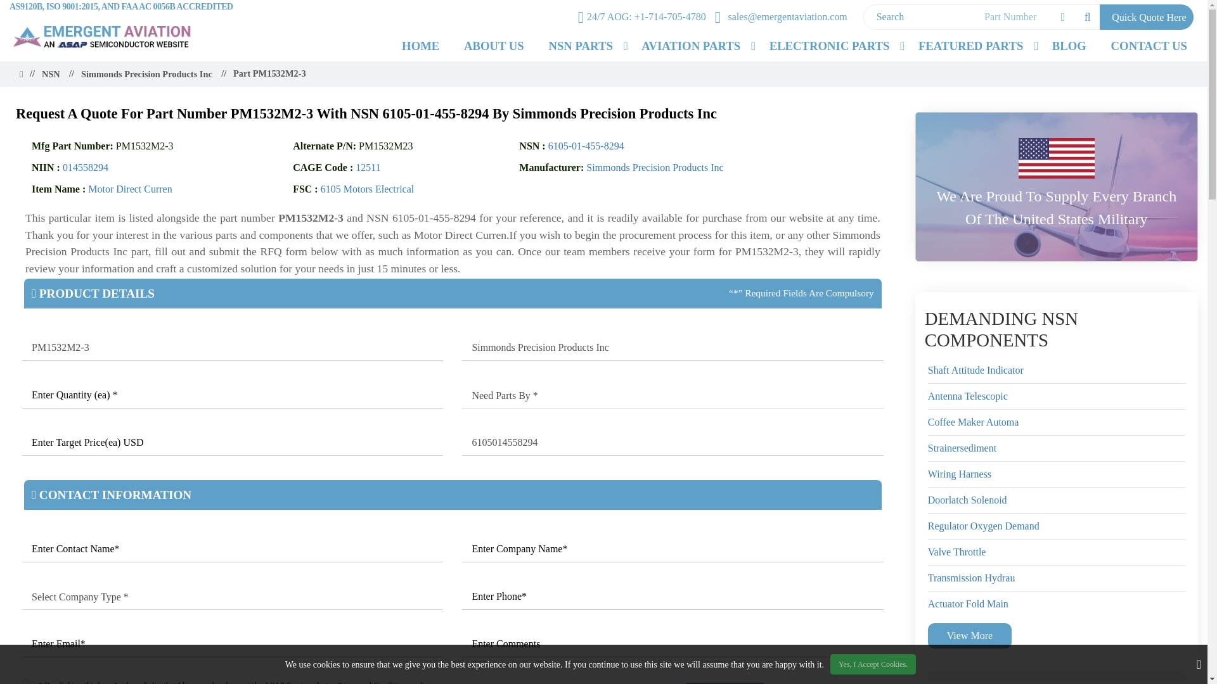  What do you see at coordinates (51, 74) in the screenshot?
I see `NSN` at bounding box center [51, 74].